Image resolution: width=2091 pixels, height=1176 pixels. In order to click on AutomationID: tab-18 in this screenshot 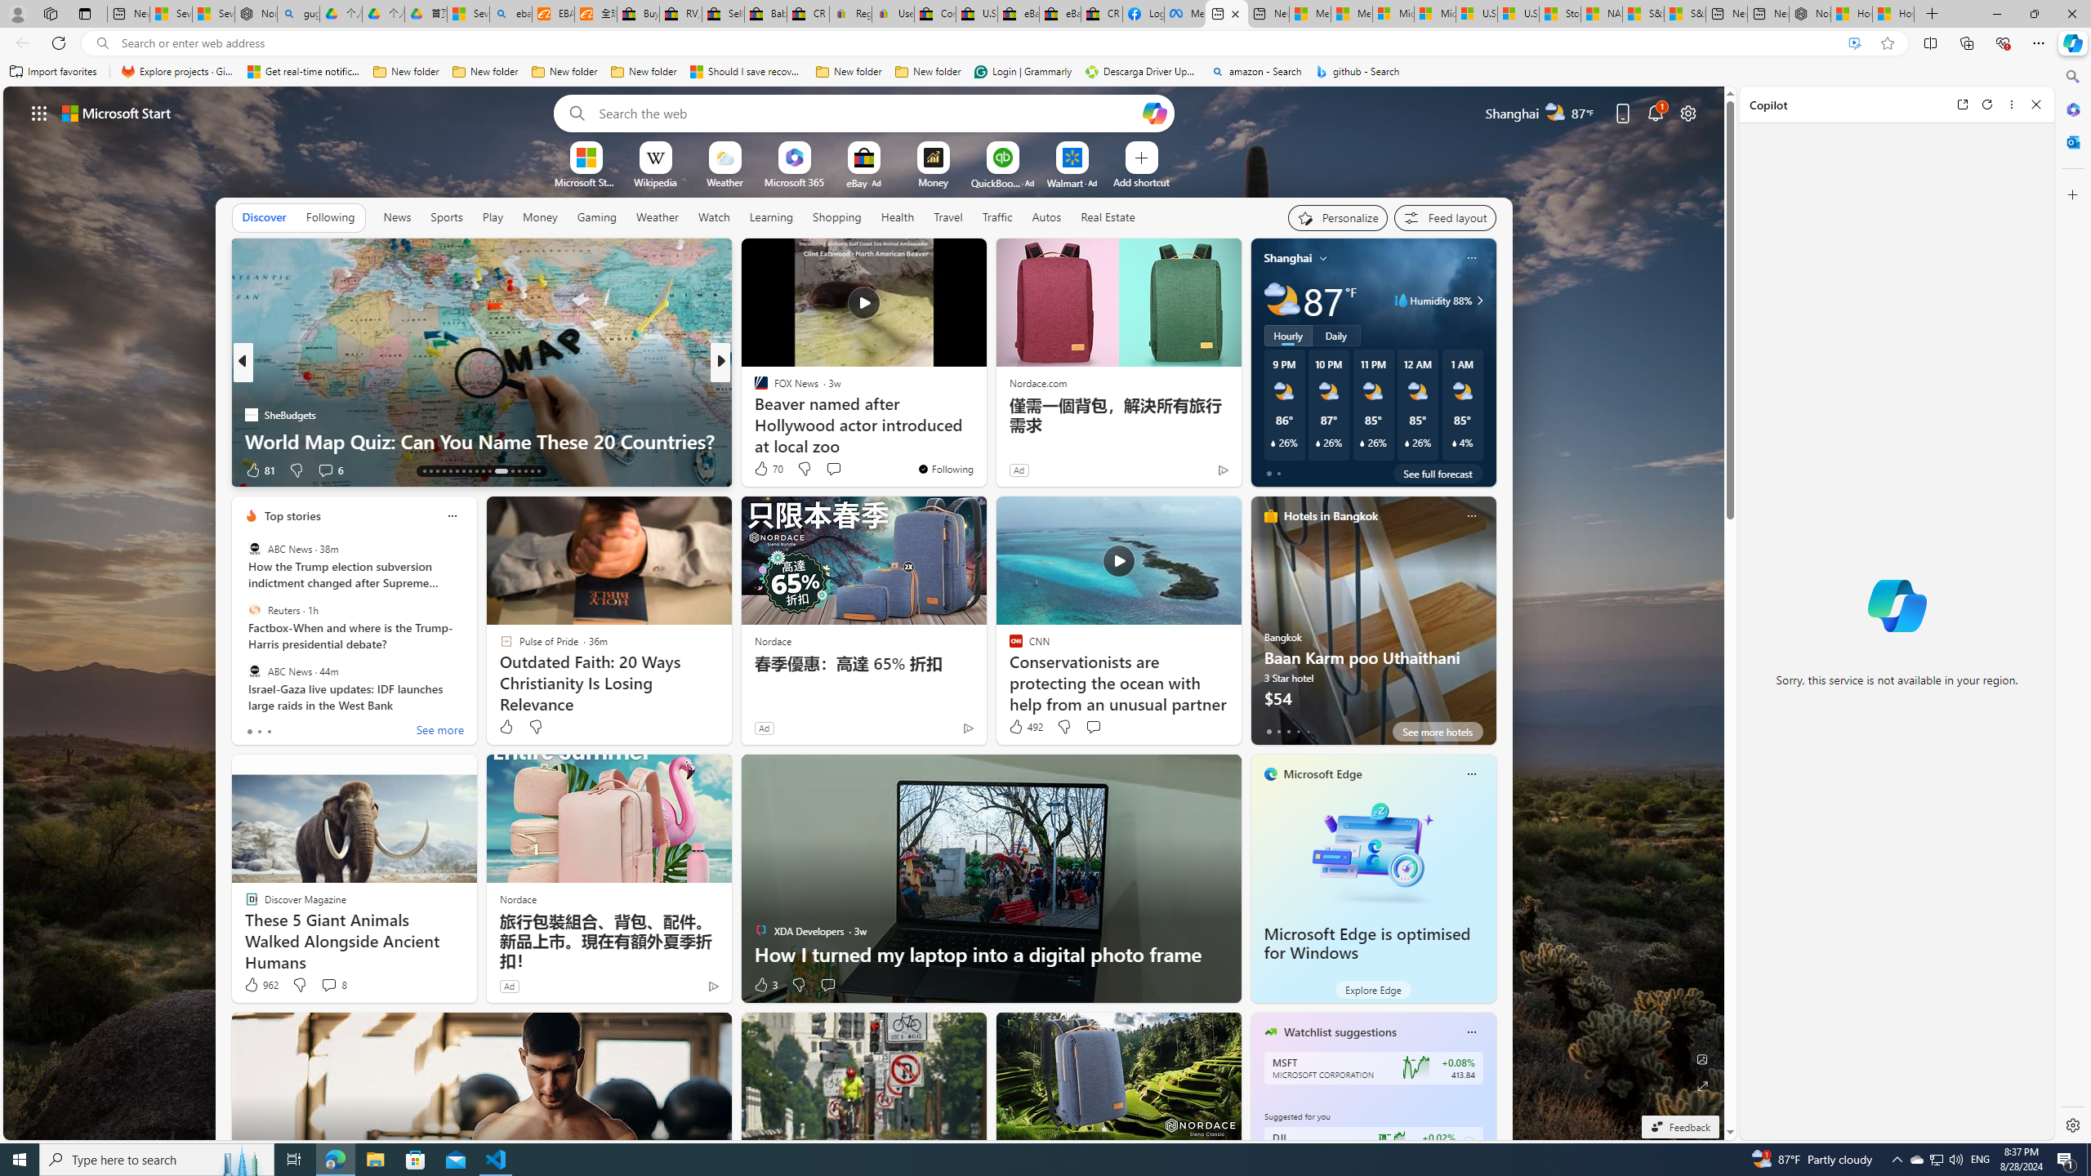, I will do `click(457, 471)`.